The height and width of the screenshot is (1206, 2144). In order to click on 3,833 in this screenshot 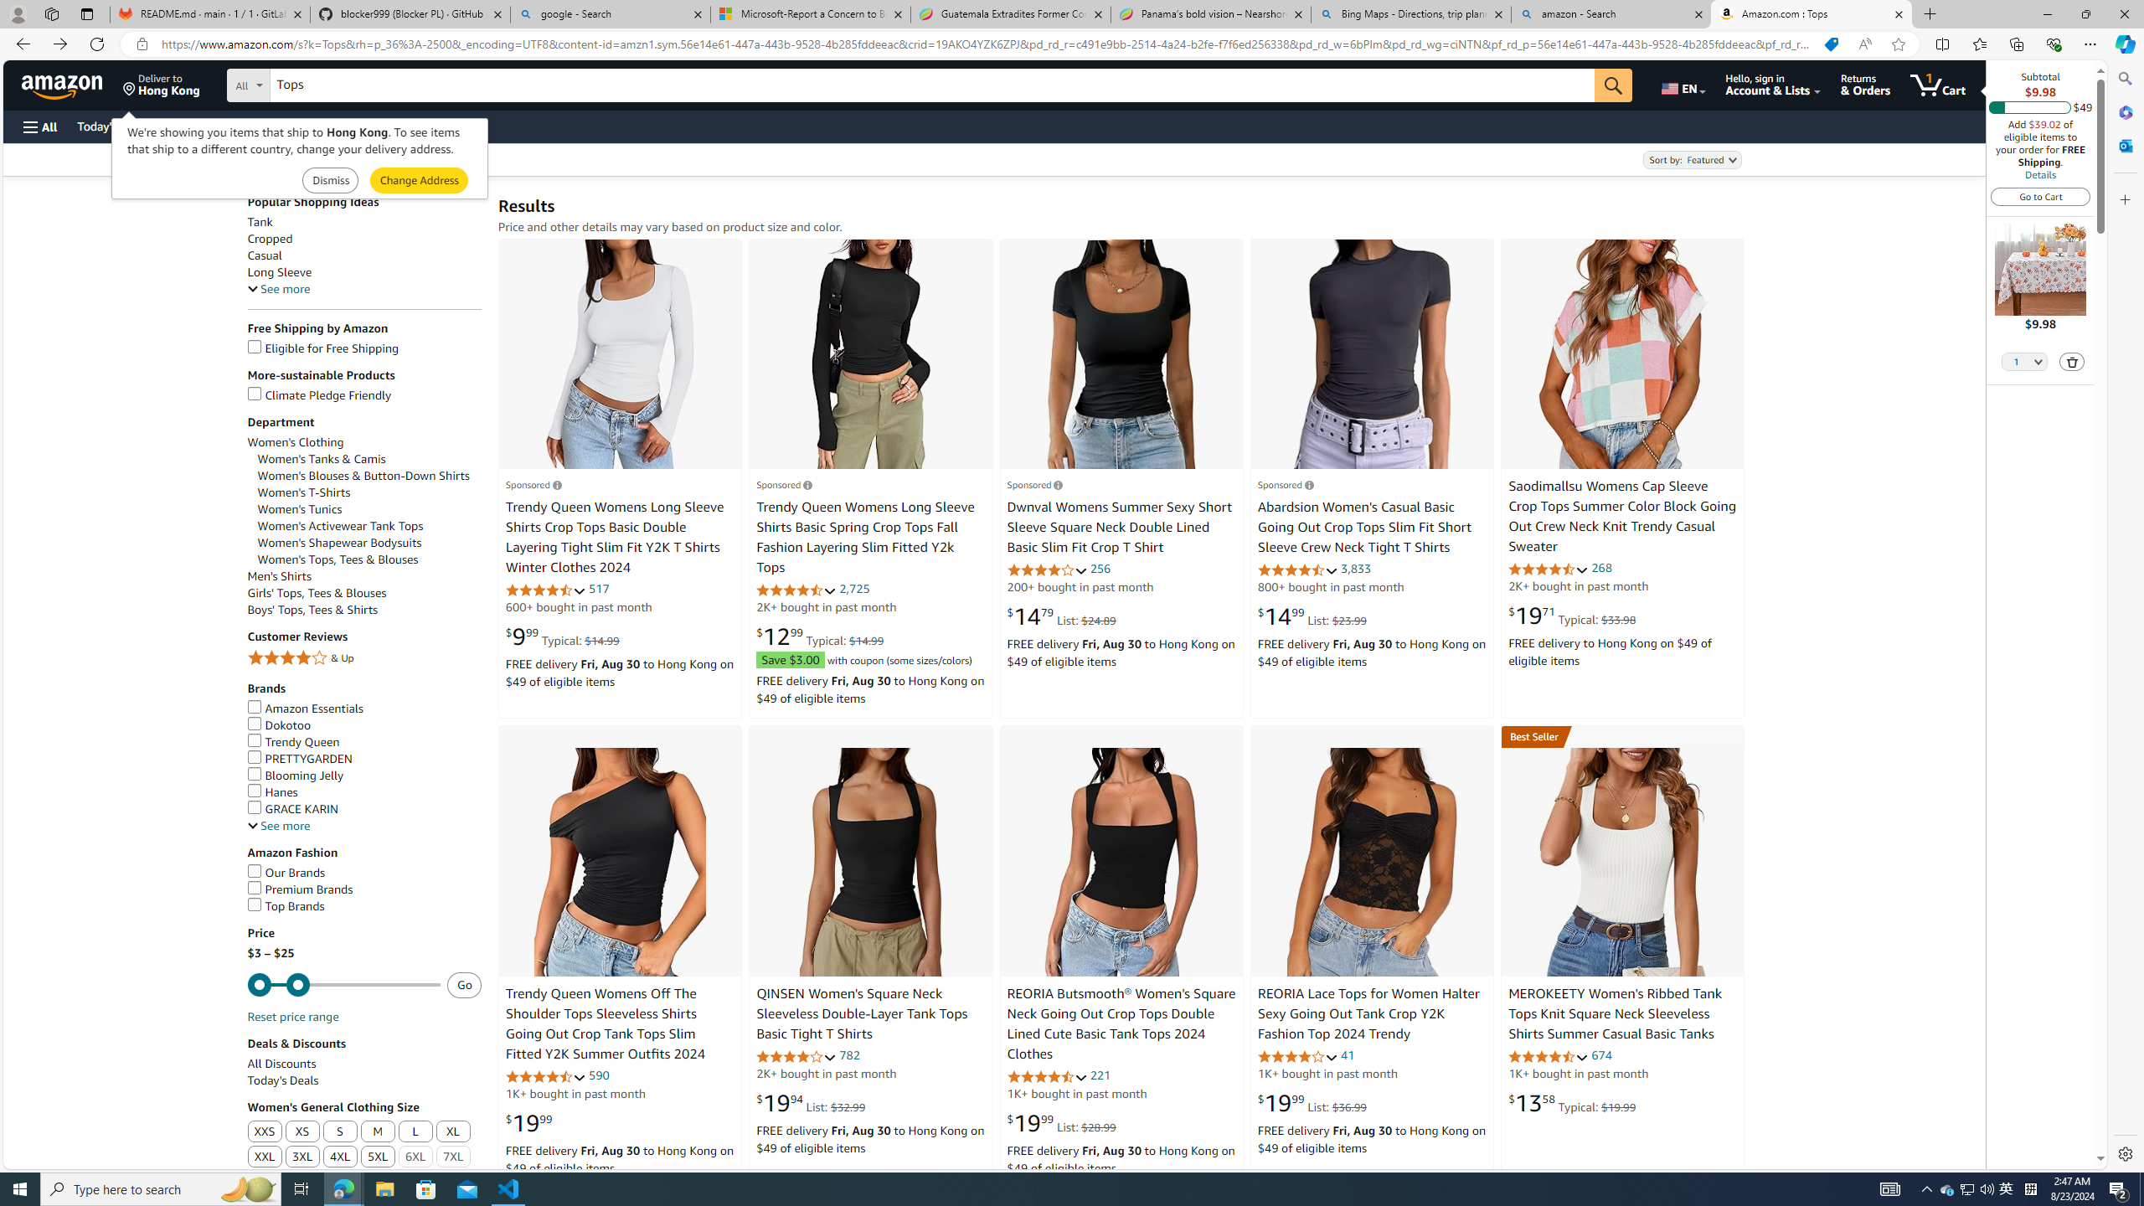, I will do `click(1356, 568)`.